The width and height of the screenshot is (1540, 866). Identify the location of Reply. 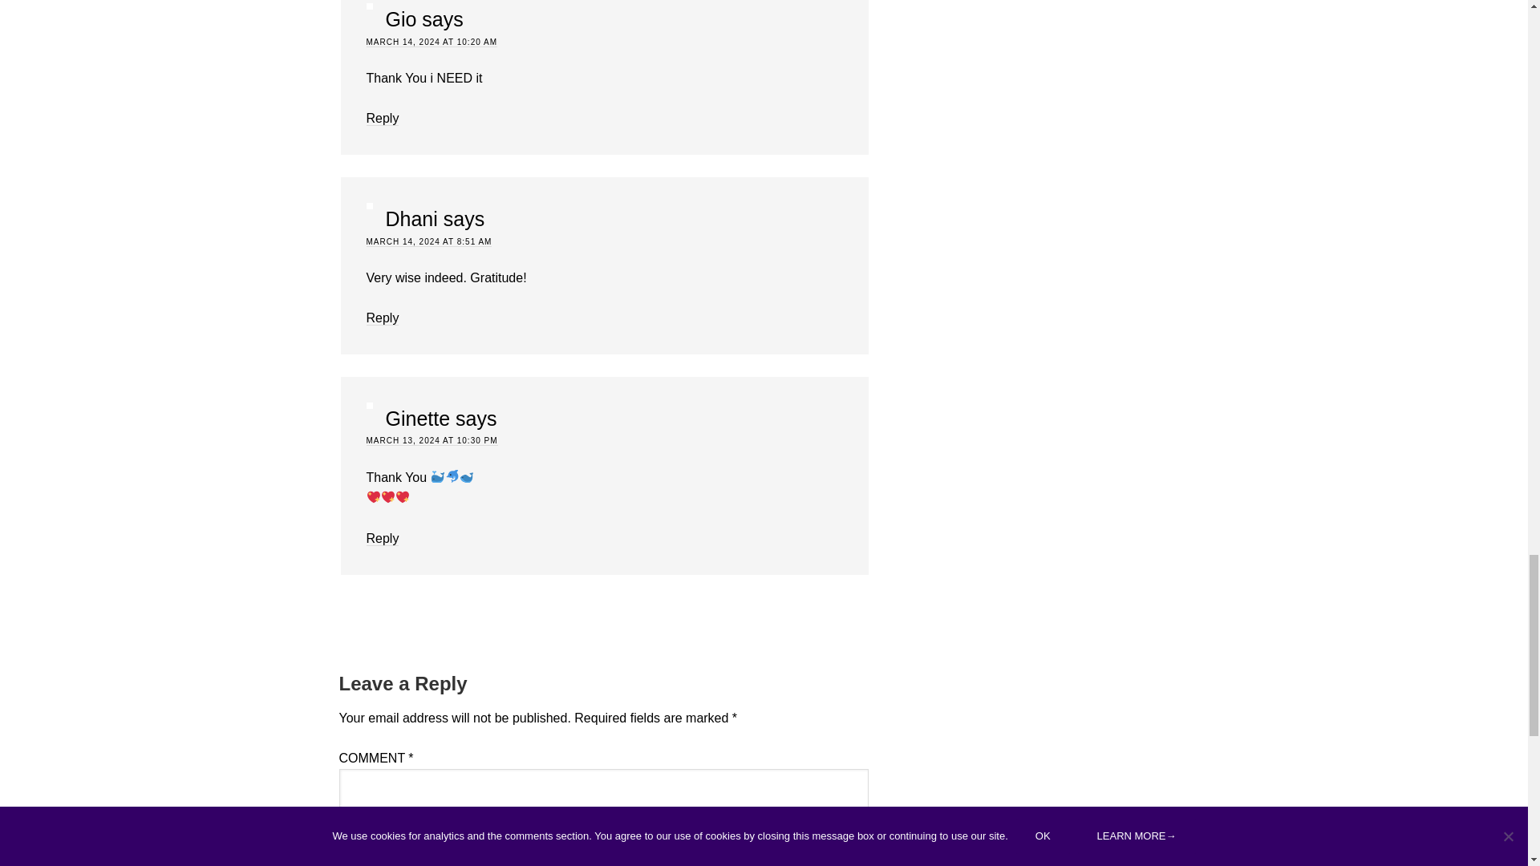
(382, 119).